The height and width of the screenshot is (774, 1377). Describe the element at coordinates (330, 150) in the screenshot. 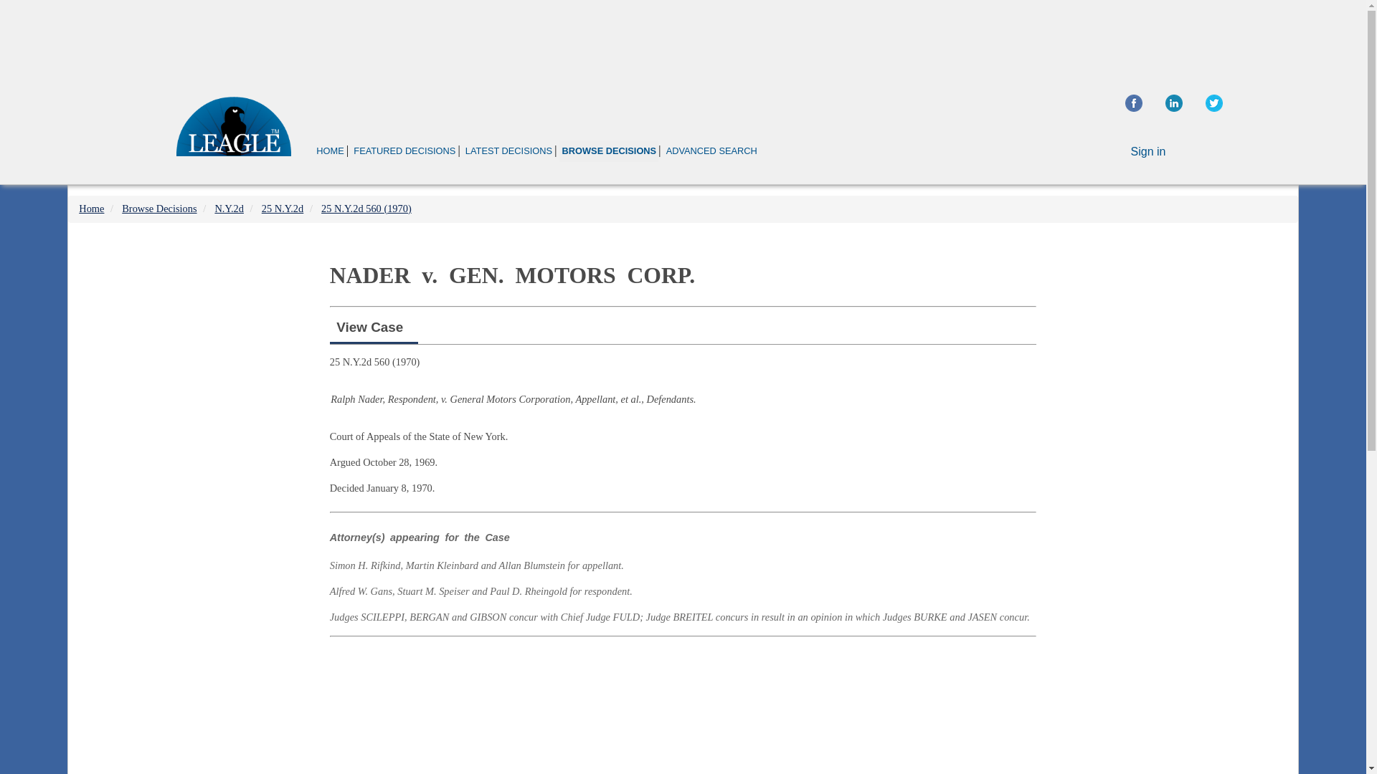

I see `HOME` at that location.